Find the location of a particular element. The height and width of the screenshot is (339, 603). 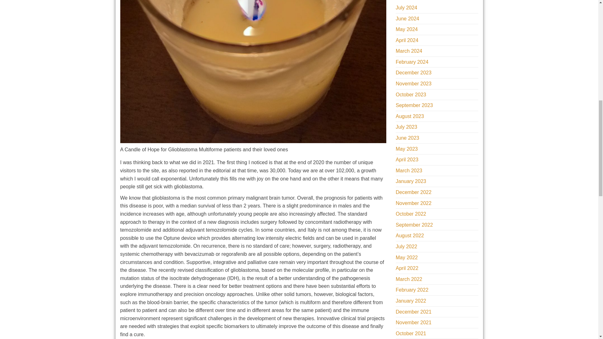

June 2023 is located at coordinates (407, 138).